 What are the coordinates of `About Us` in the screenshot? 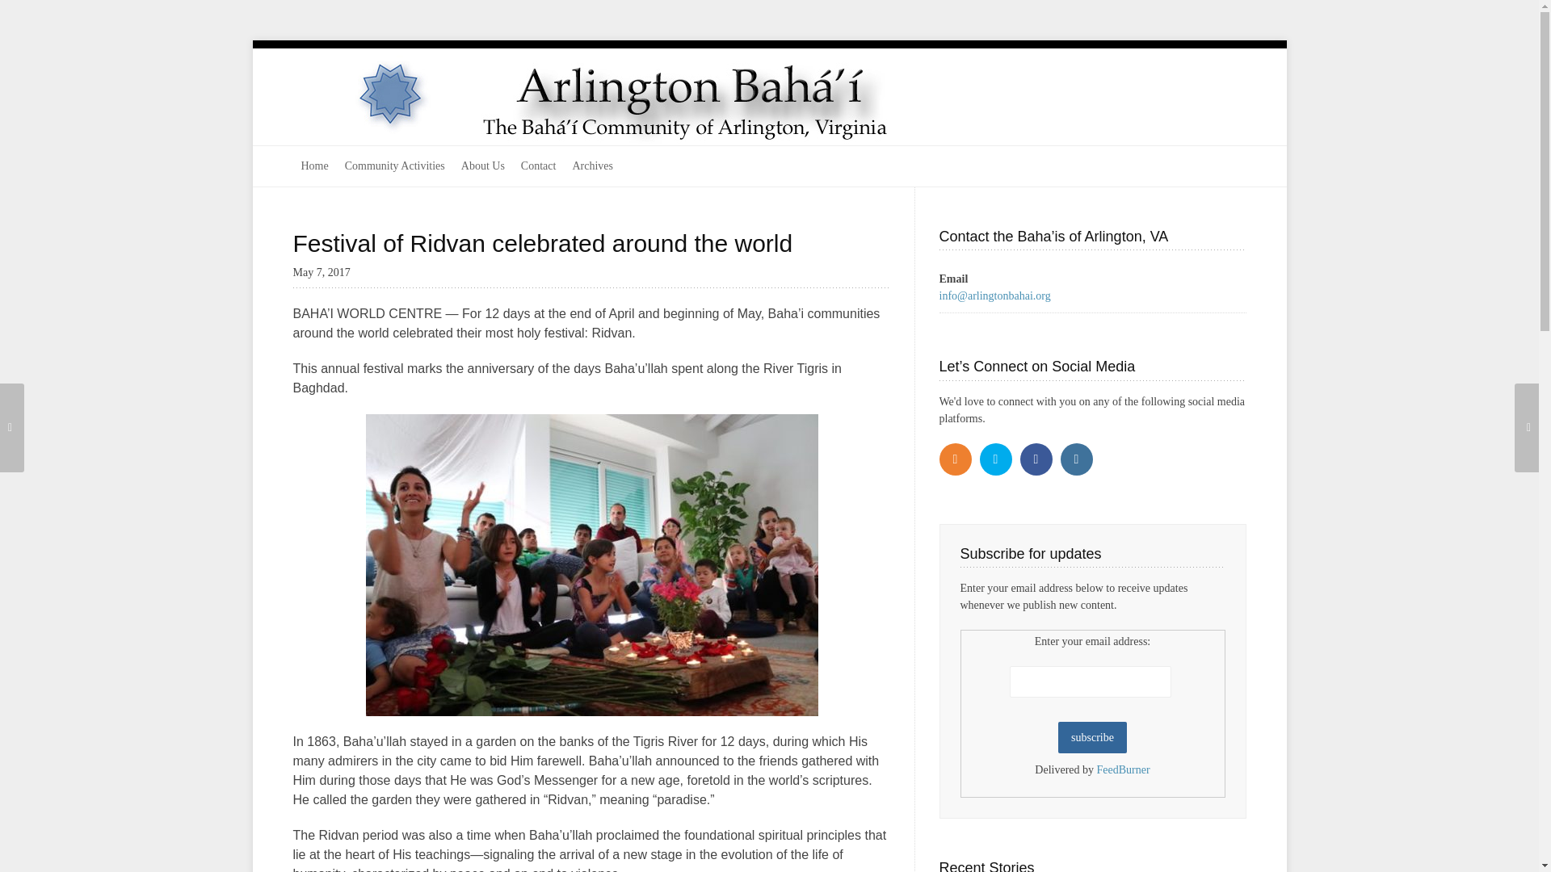 It's located at (483, 166).